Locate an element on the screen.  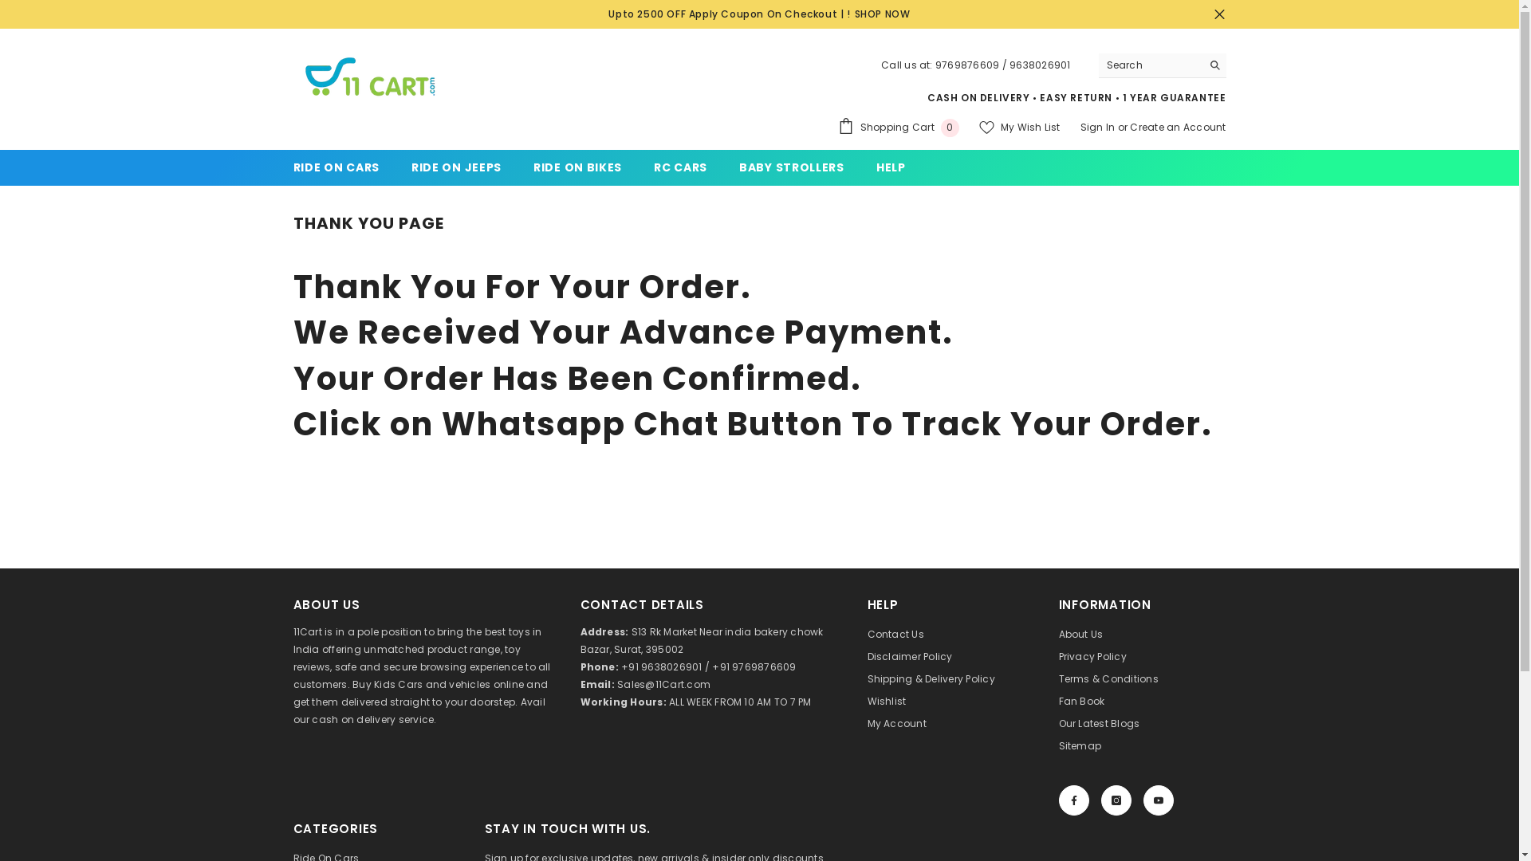
Sign In is located at coordinates (1099, 128).